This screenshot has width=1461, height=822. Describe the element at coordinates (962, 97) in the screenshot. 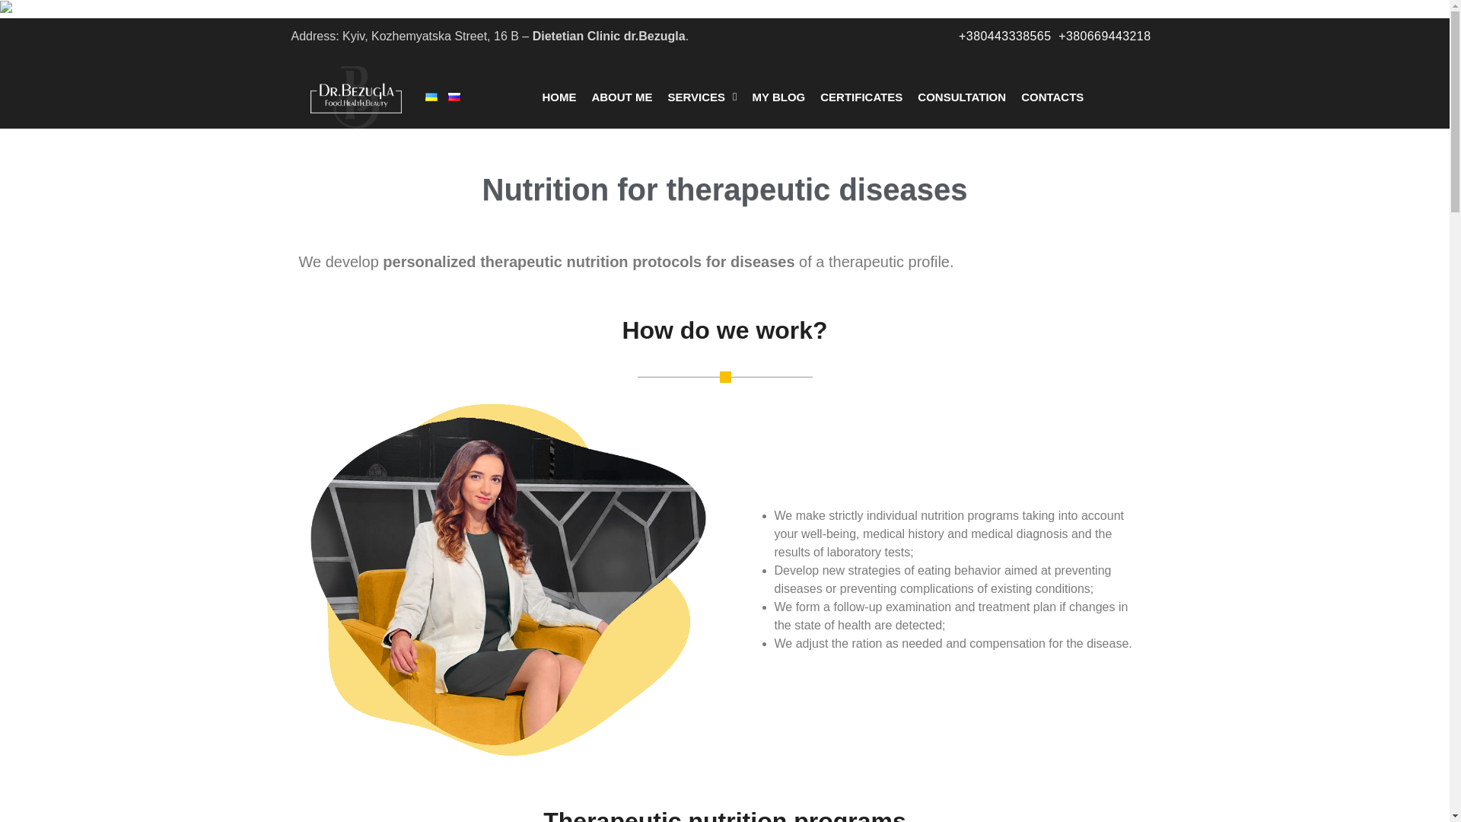

I see `CONSULTATION` at that location.